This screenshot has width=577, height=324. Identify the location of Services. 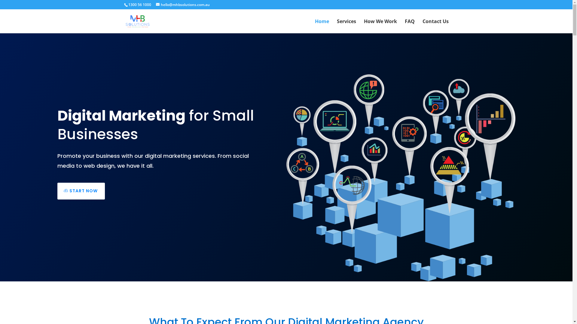
(346, 26).